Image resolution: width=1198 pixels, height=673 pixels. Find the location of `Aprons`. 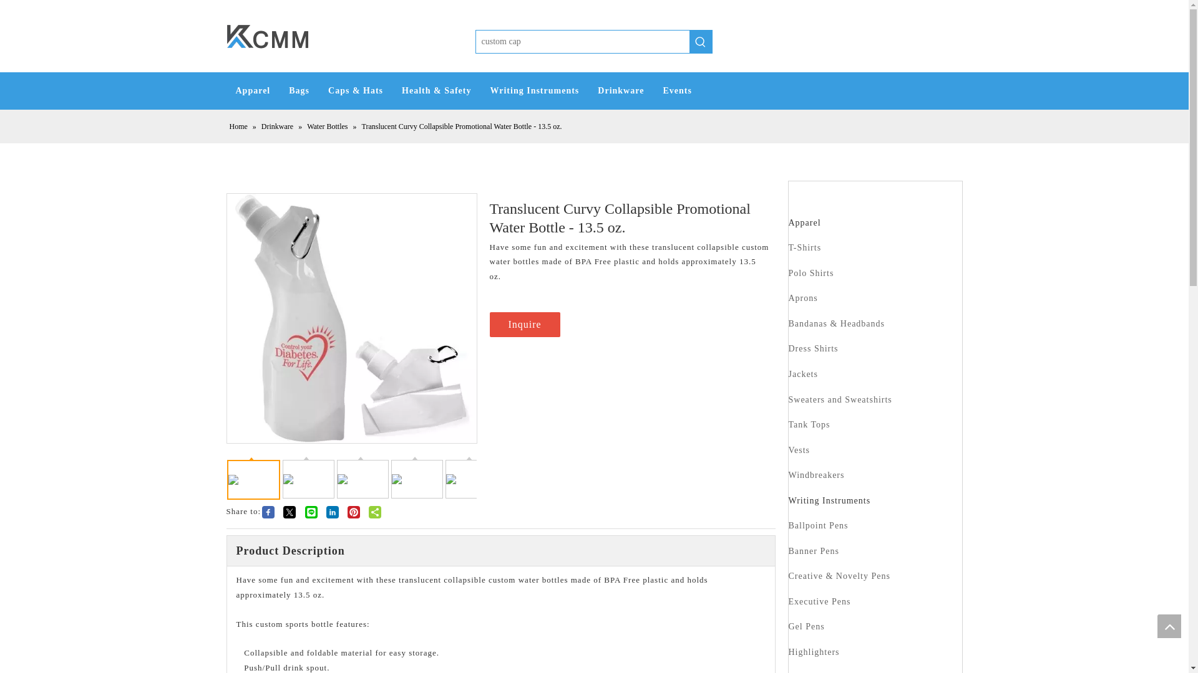

Aprons is located at coordinates (803, 298).